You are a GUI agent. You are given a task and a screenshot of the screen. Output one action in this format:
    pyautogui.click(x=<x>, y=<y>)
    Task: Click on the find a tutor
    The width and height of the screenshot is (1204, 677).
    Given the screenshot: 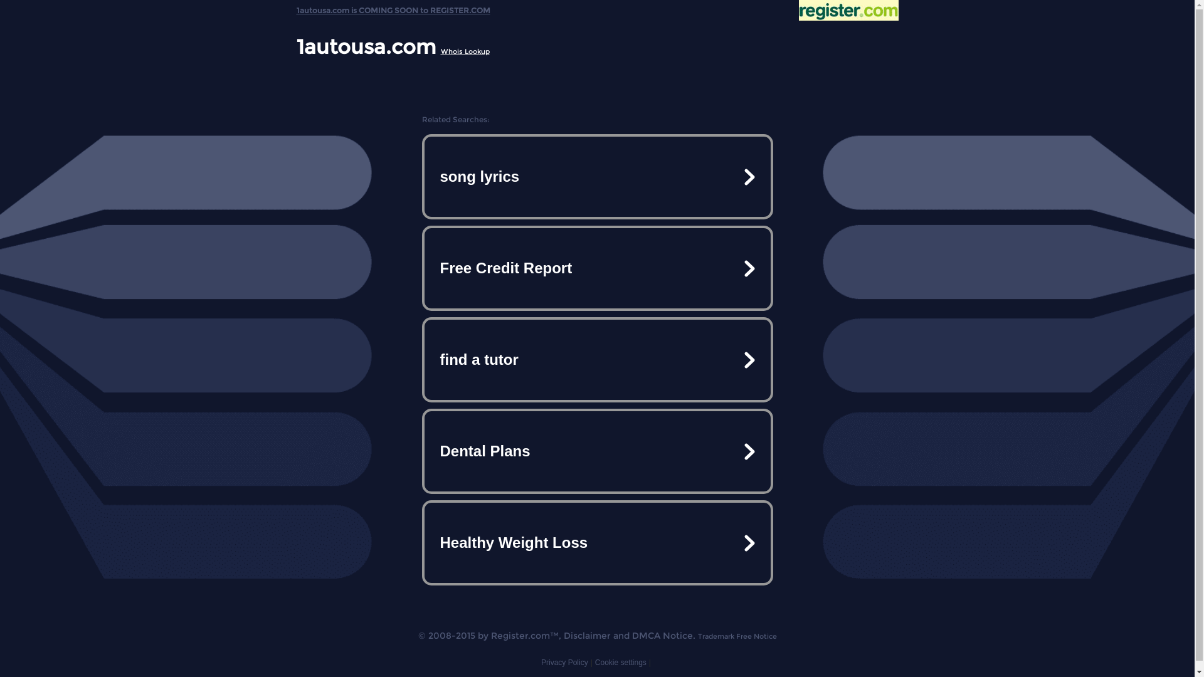 What is the action you would take?
    pyautogui.click(x=597, y=360)
    